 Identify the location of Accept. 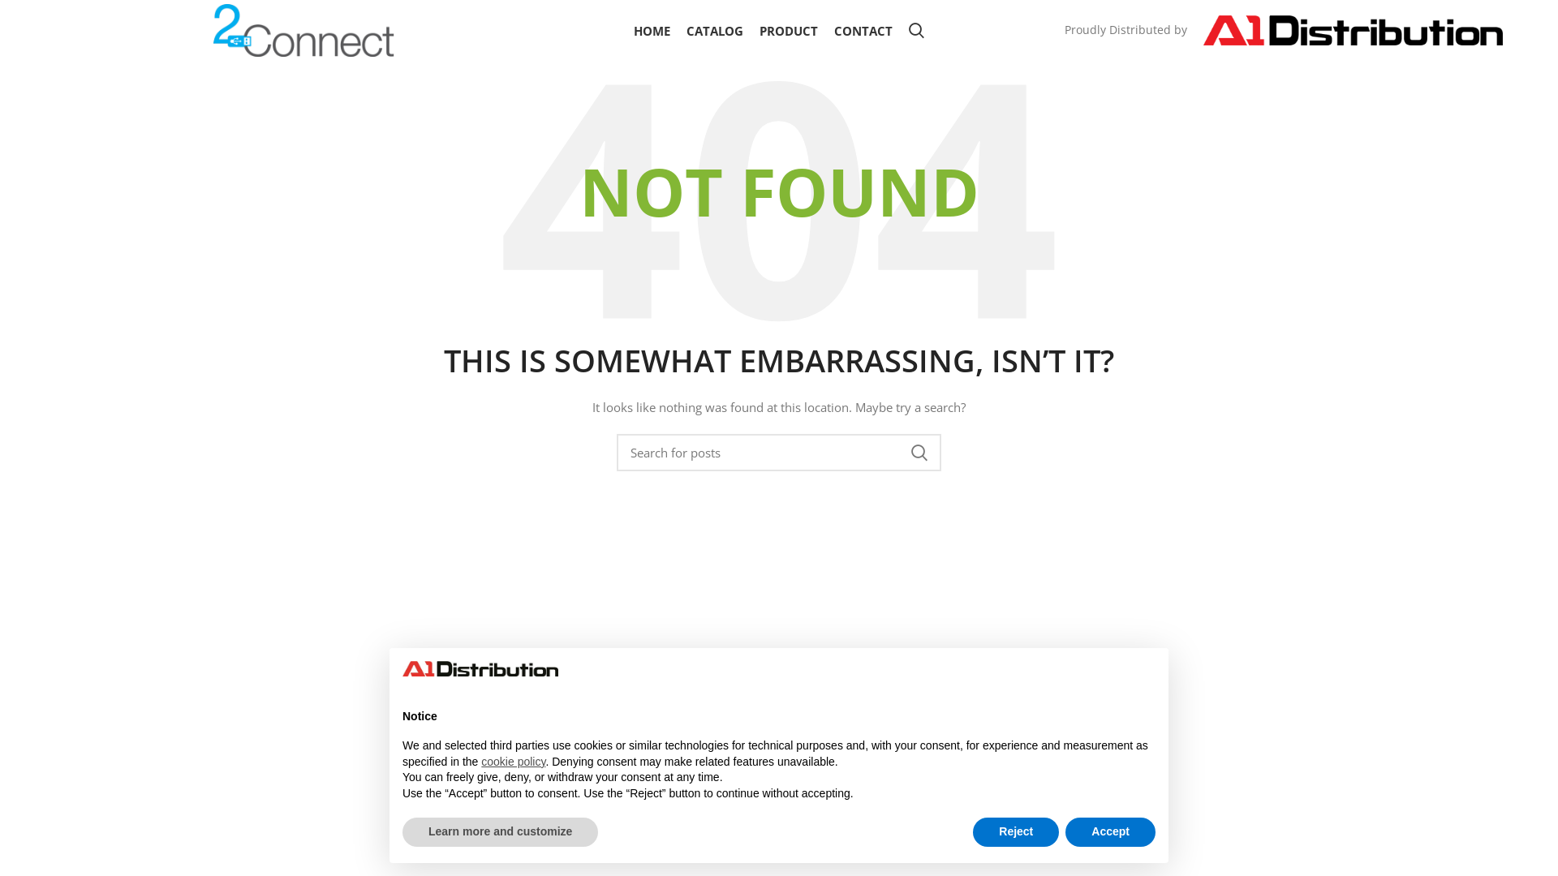
(1110, 832).